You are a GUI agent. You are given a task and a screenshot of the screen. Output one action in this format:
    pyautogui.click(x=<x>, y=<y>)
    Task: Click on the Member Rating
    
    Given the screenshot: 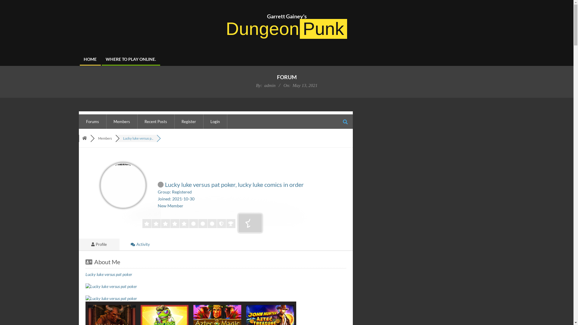 What is the action you would take?
    pyautogui.click(x=189, y=223)
    